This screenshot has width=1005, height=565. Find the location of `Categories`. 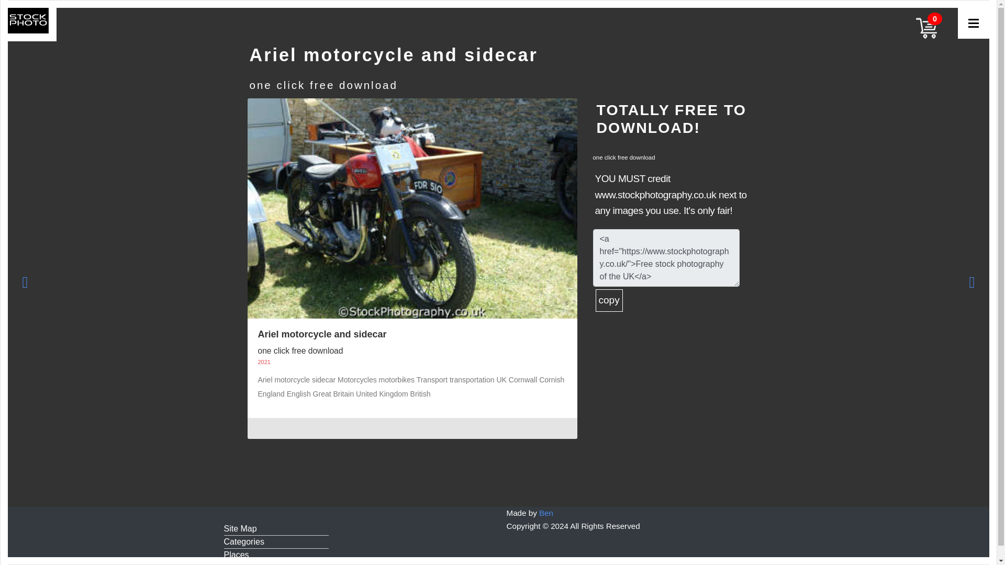

Categories is located at coordinates (276, 541).